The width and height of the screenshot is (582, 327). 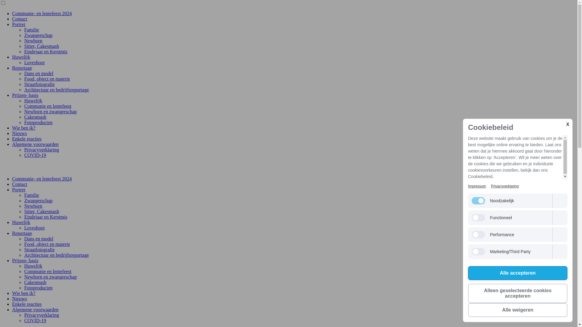 I want to click on Newborn en zwangerschap, so click(x=50, y=277).